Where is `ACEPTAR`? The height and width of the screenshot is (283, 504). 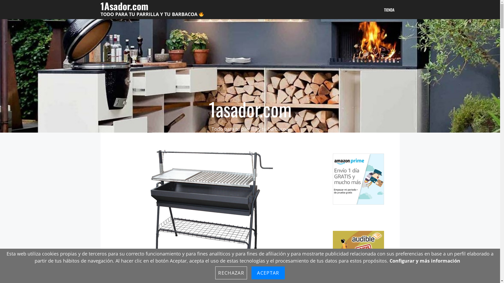 ACEPTAR is located at coordinates (268, 273).